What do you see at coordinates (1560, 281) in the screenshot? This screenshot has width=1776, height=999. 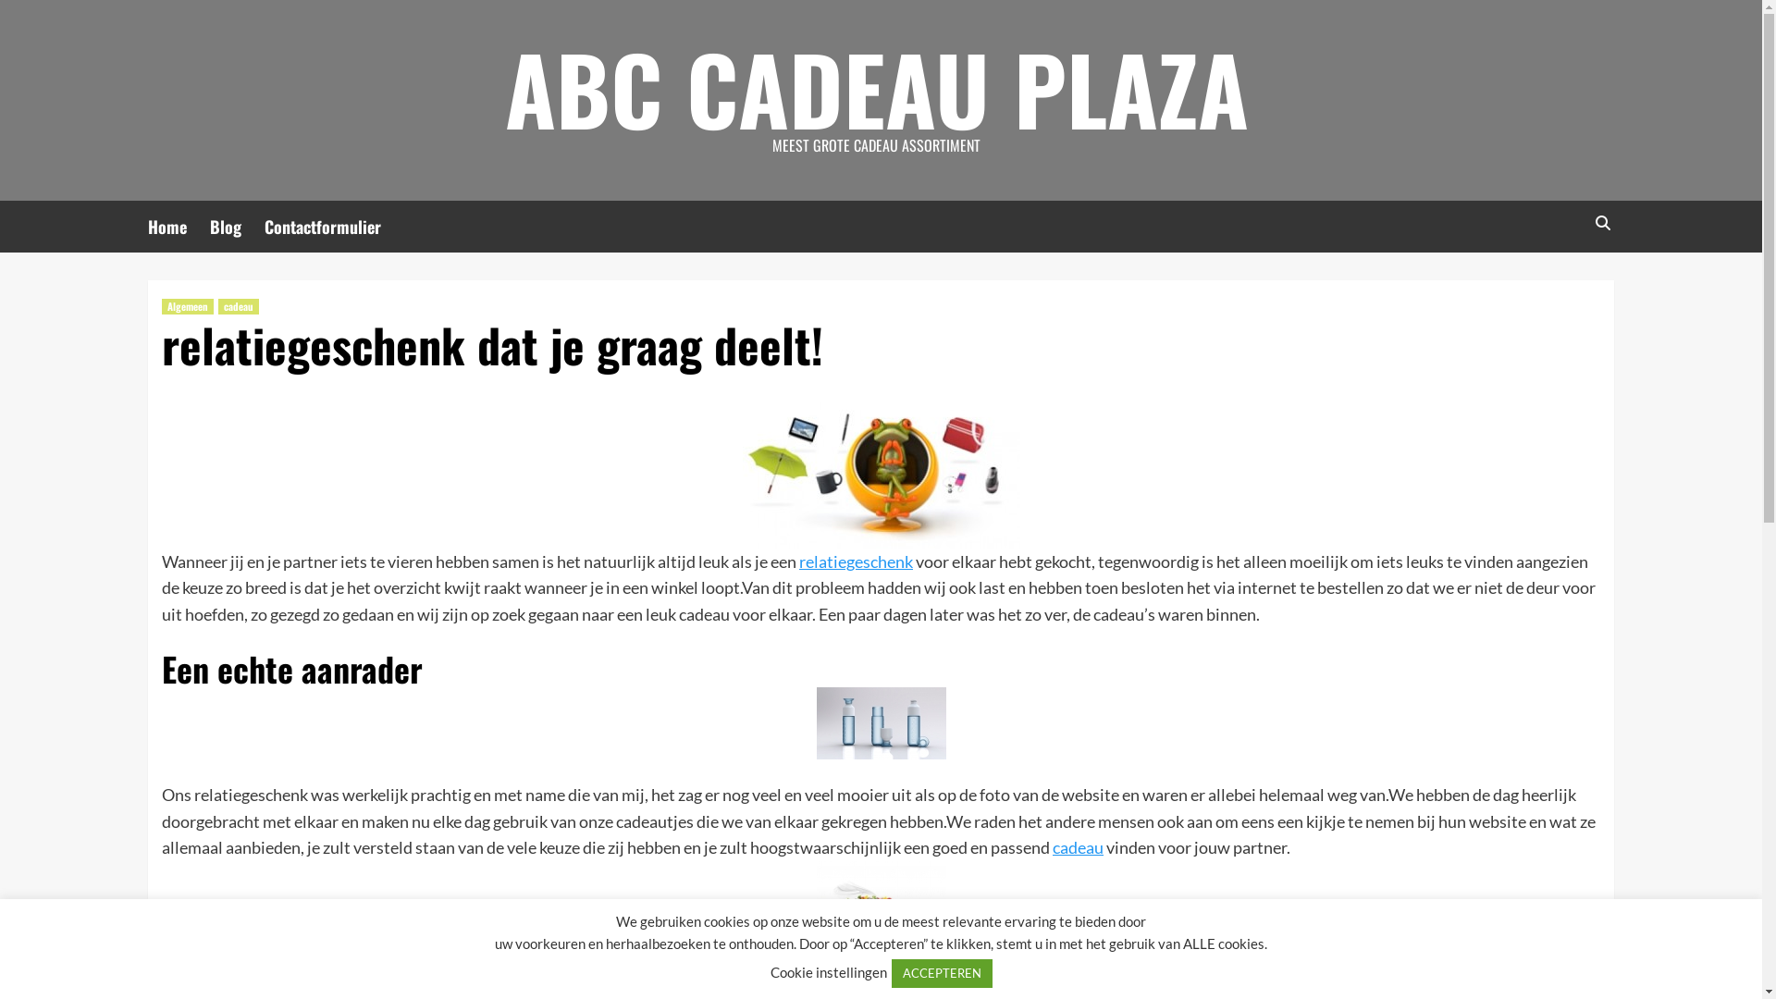 I see `Zoeken` at bounding box center [1560, 281].